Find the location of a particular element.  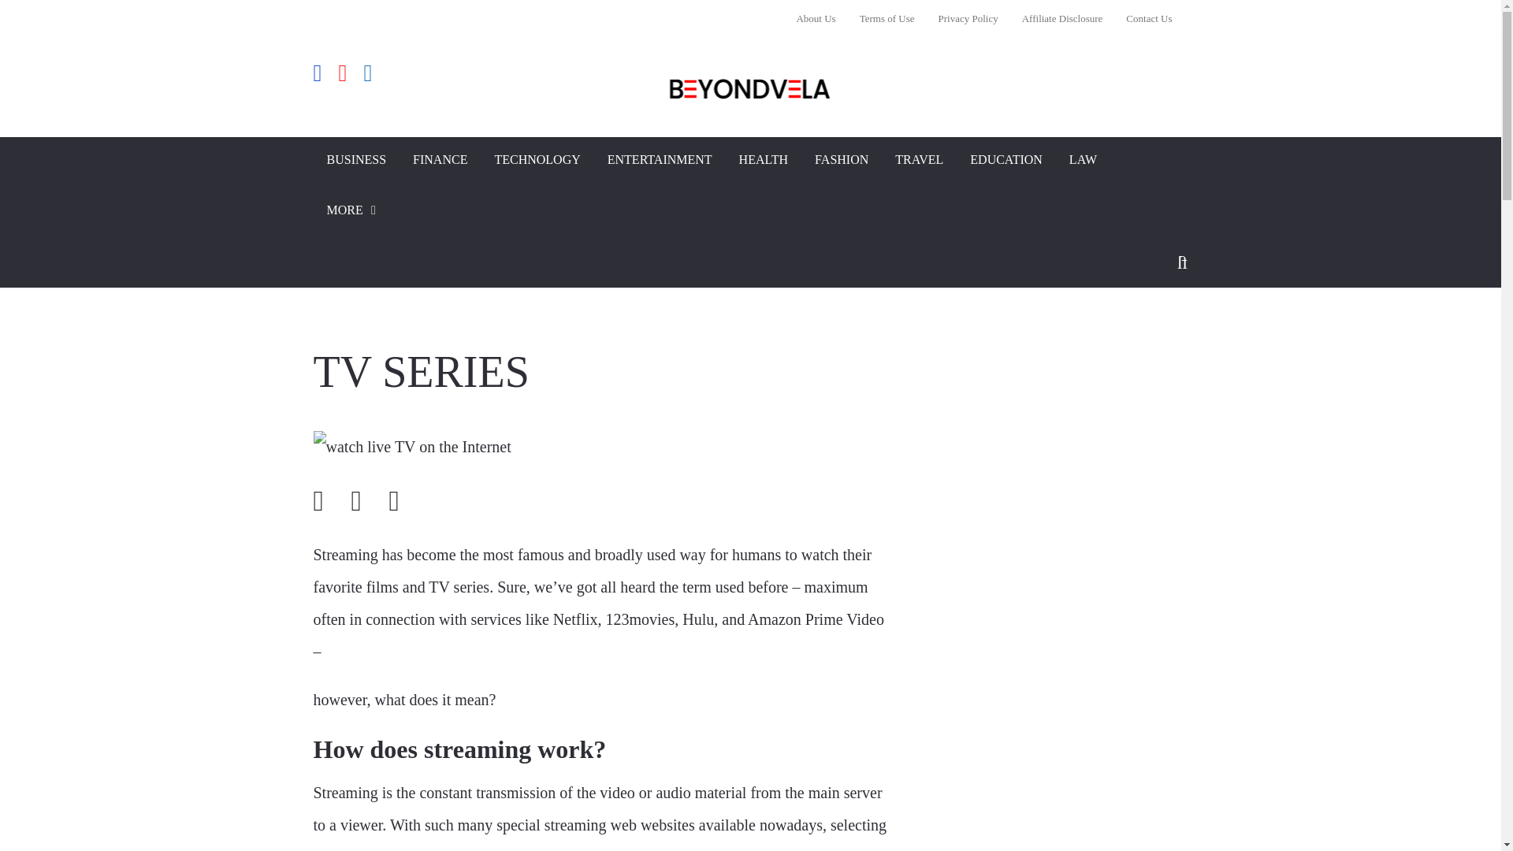

ENTERTAINMENT is located at coordinates (660, 162).